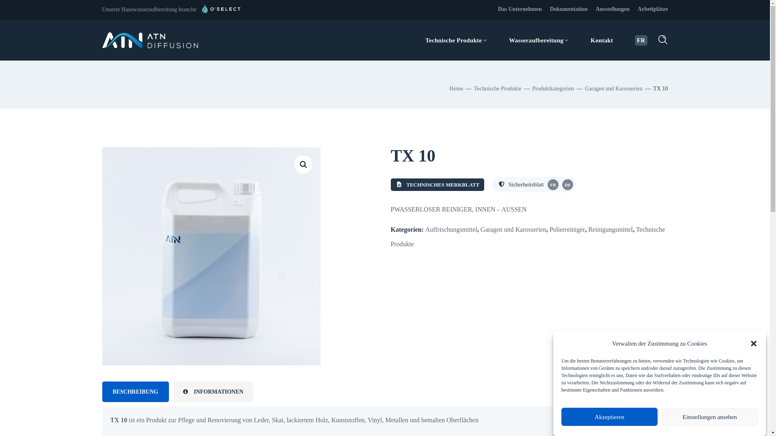  I want to click on DE, so click(567, 185).